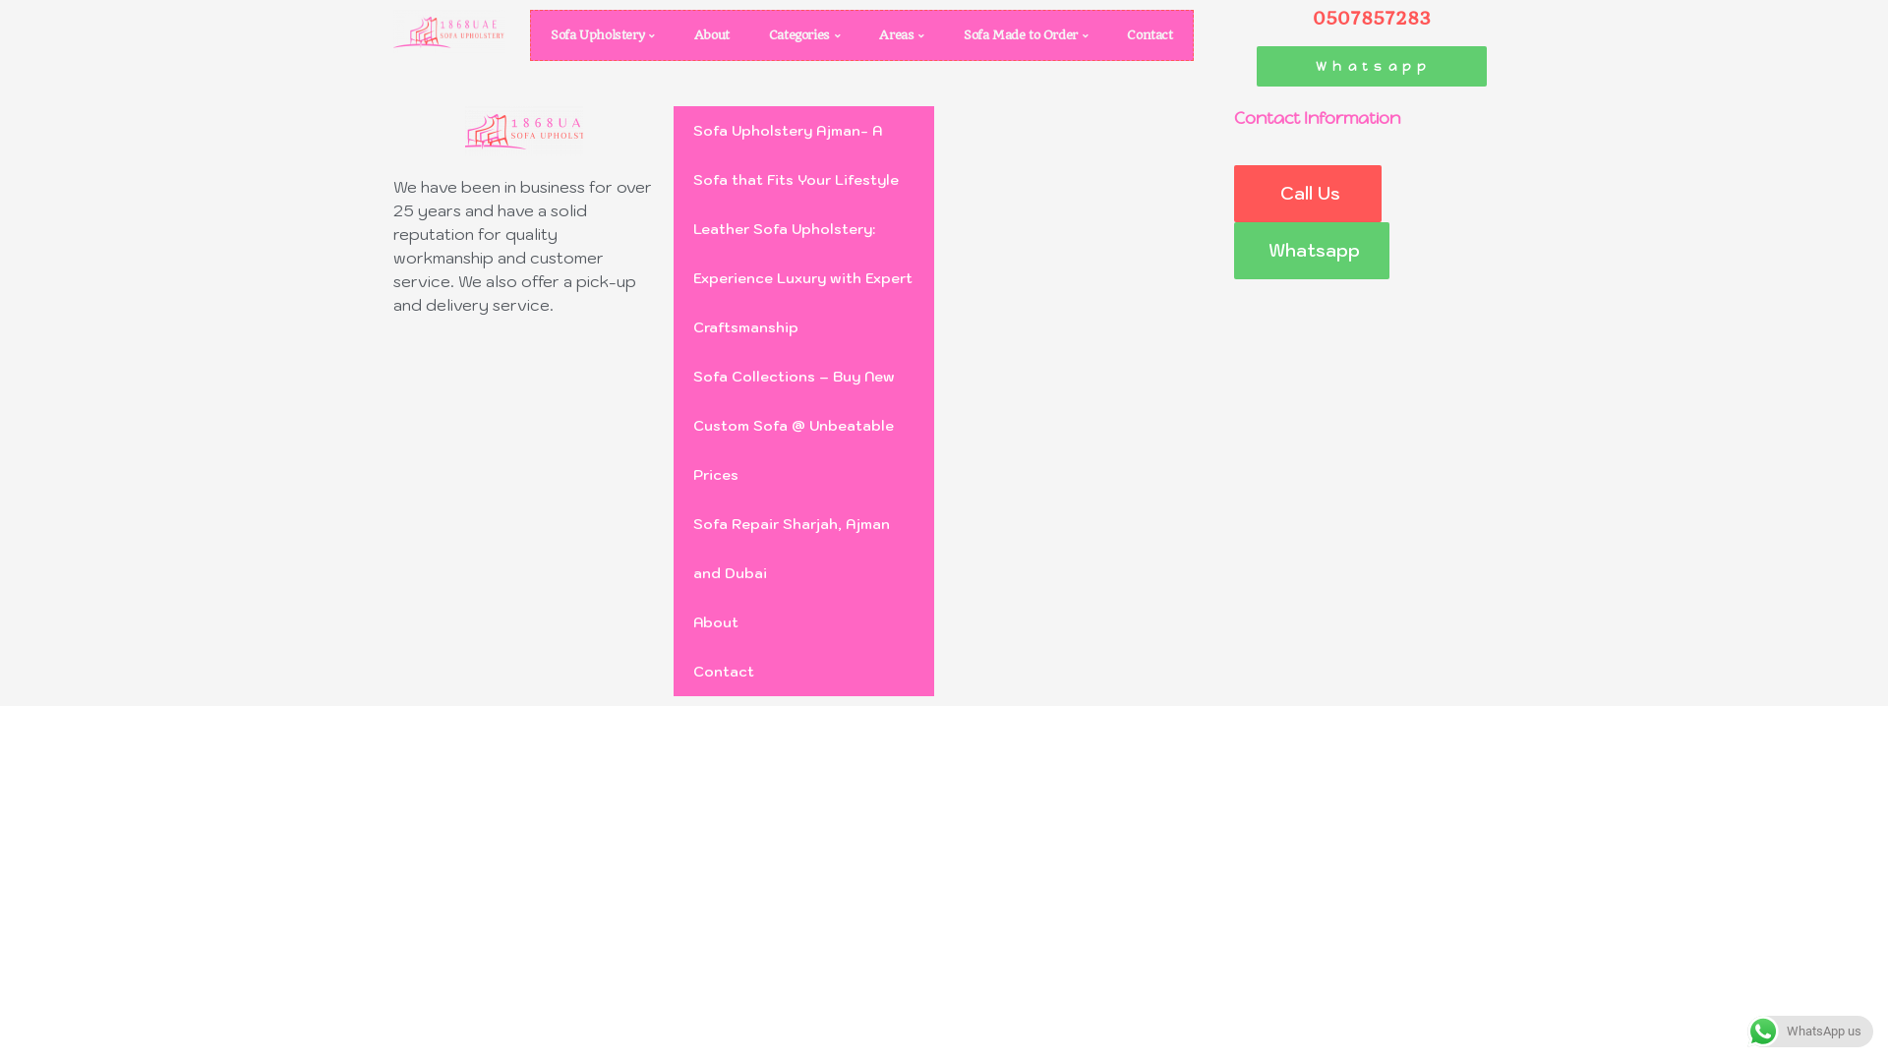  What do you see at coordinates (1372, 18) in the screenshot?
I see `0507857283` at bounding box center [1372, 18].